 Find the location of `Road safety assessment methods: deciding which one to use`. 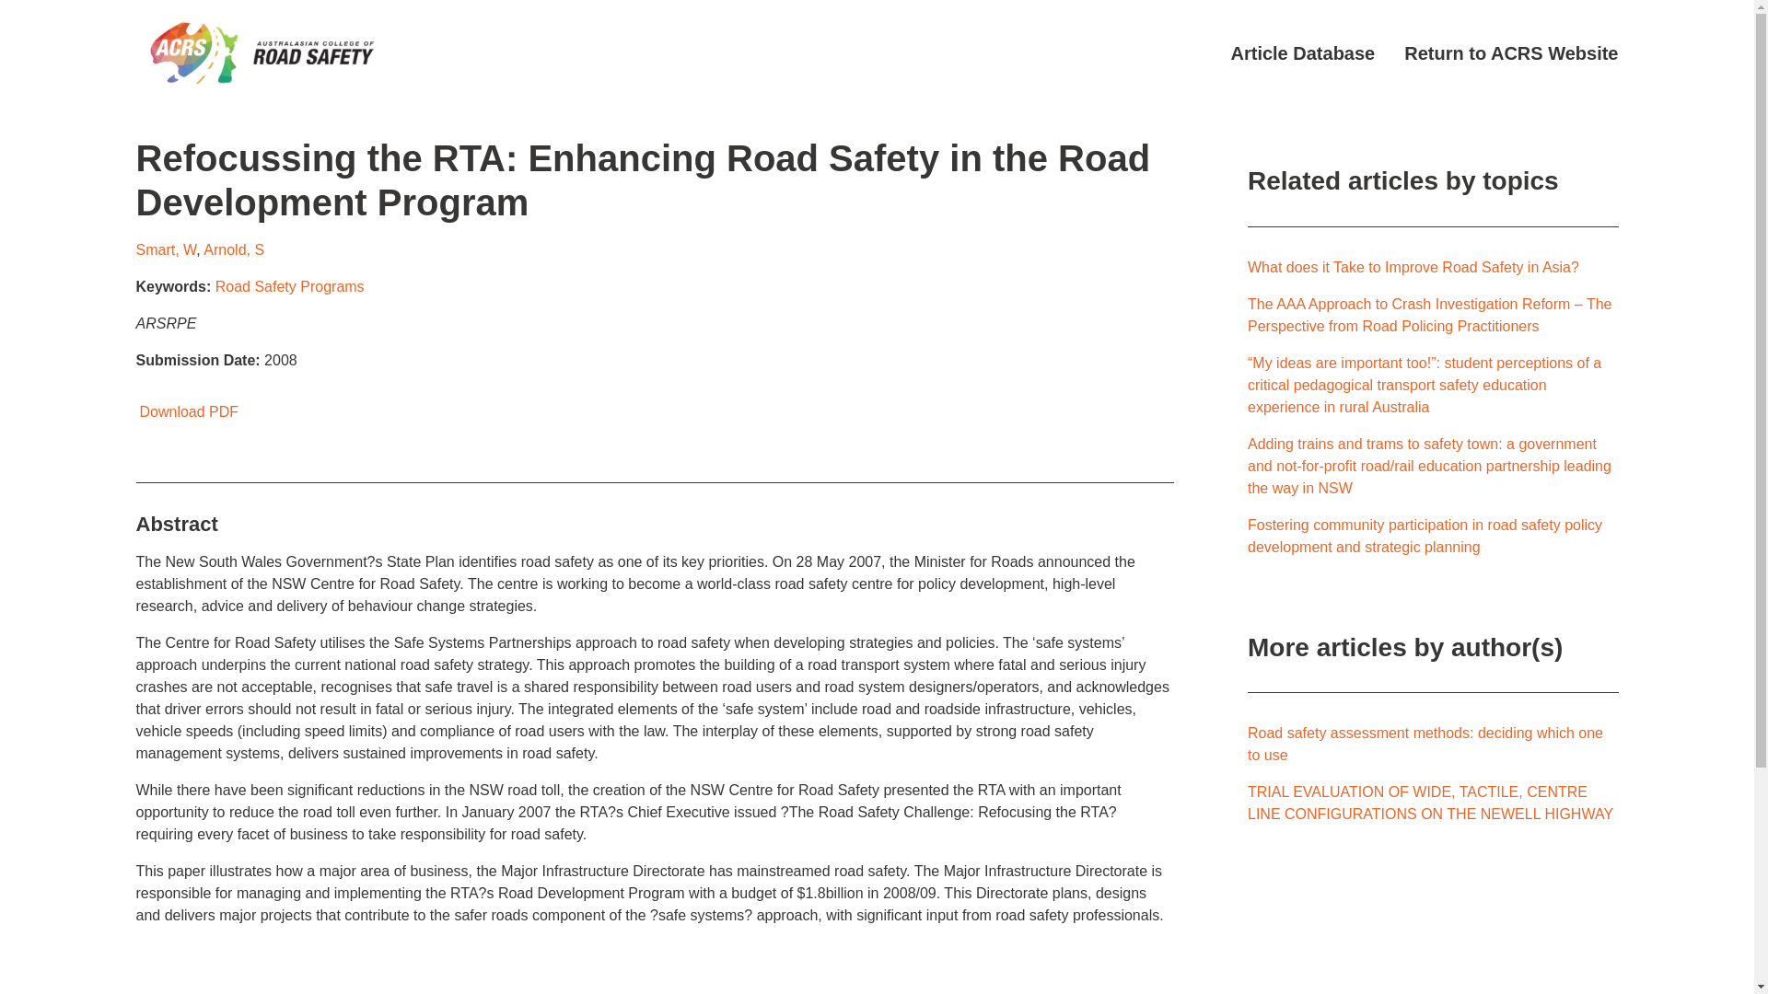

Road safety assessment methods: deciding which one to use is located at coordinates (1425, 744).